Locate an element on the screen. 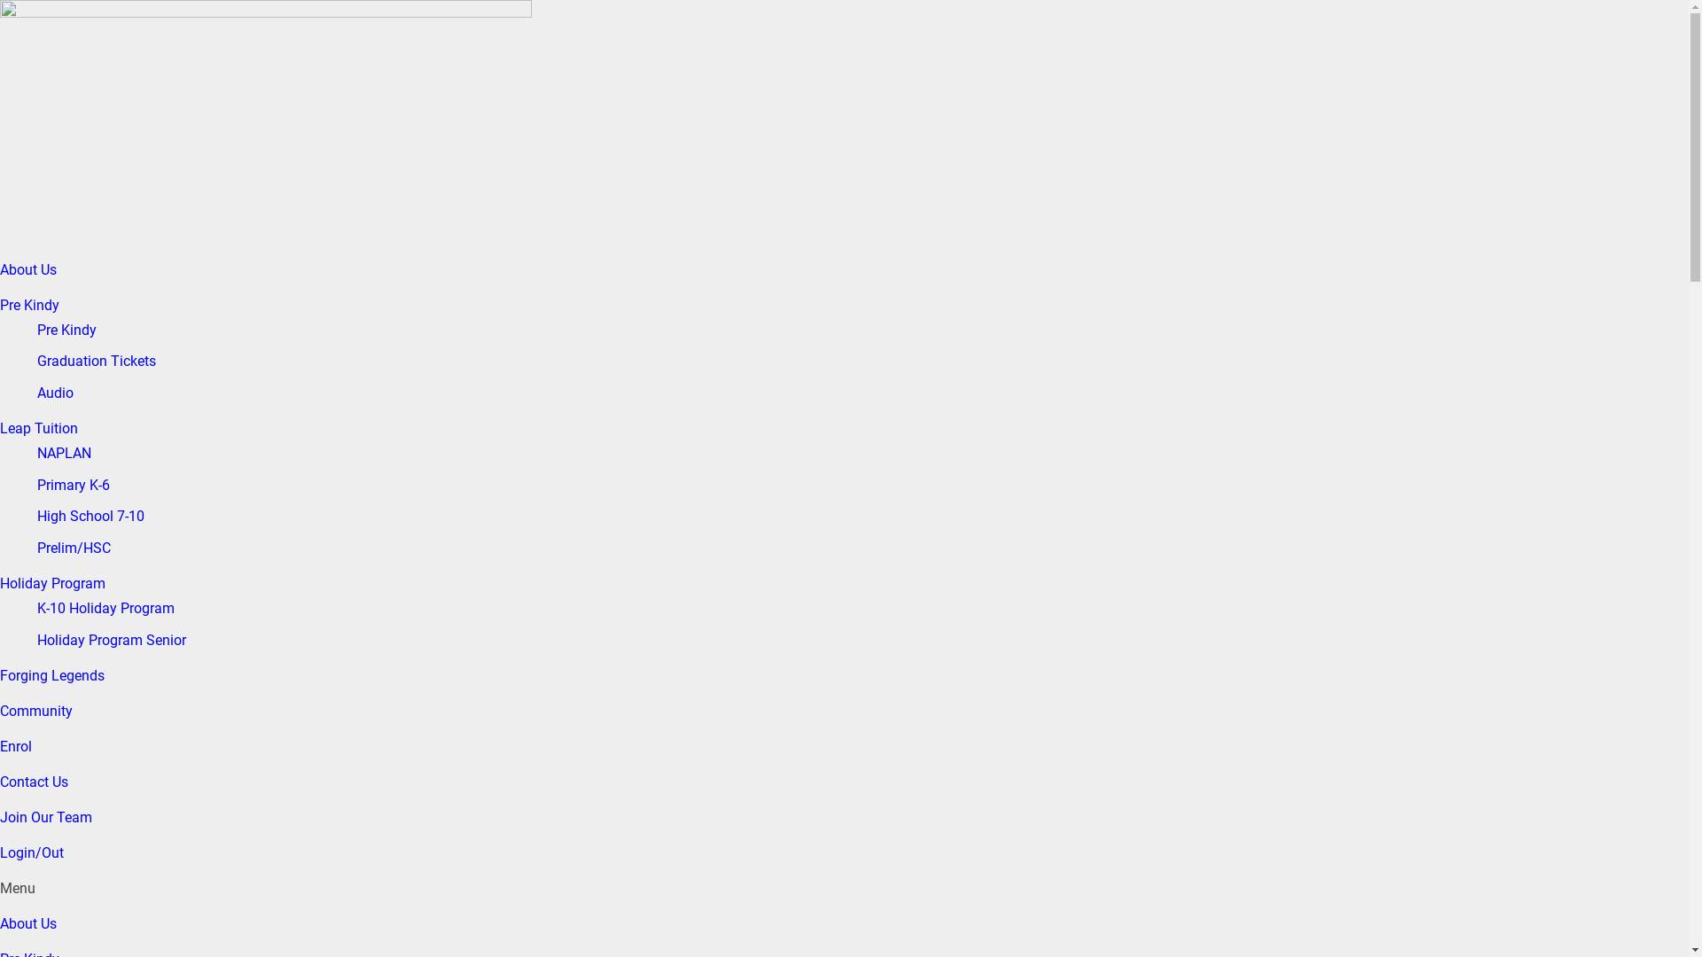  K-10 Holiday Program is located at coordinates (106, 609).